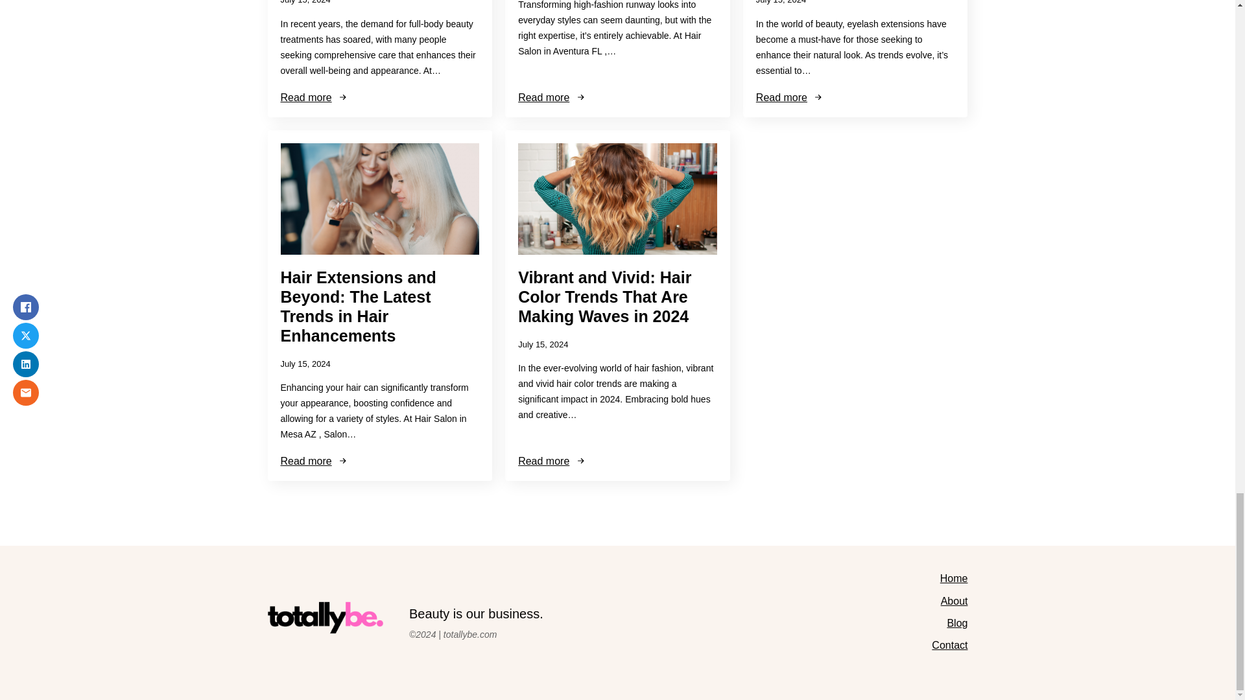 The height and width of the screenshot is (700, 1245). Describe the element at coordinates (314, 97) in the screenshot. I see `Read more` at that location.